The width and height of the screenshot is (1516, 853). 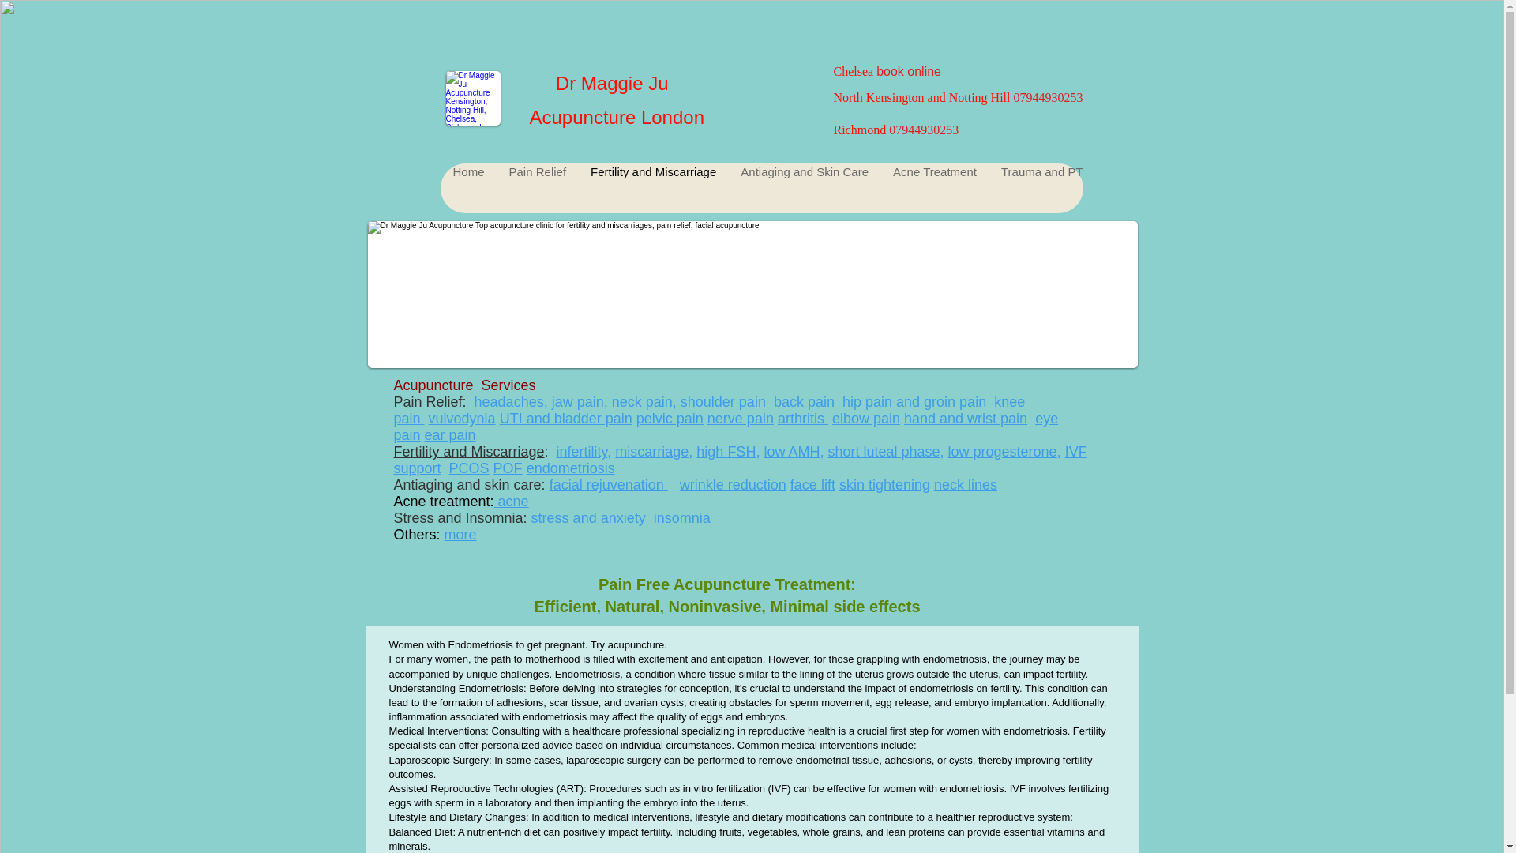 What do you see at coordinates (469, 188) in the screenshot?
I see `Home` at bounding box center [469, 188].